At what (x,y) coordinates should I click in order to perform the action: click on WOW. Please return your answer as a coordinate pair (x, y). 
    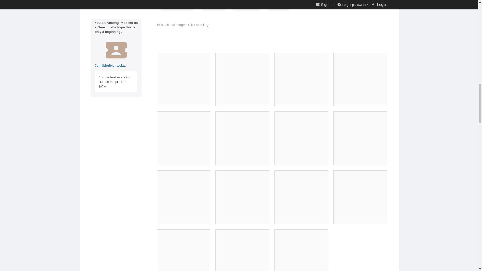
    Looking at the image, I should click on (278, 6).